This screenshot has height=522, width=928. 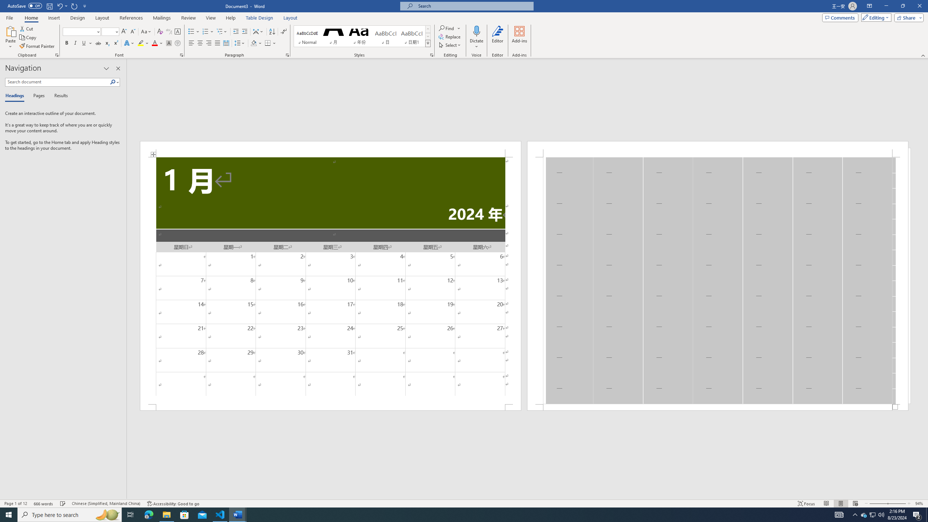 What do you see at coordinates (191, 32) in the screenshot?
I see `Bullets` at bounding box center [191, 32].